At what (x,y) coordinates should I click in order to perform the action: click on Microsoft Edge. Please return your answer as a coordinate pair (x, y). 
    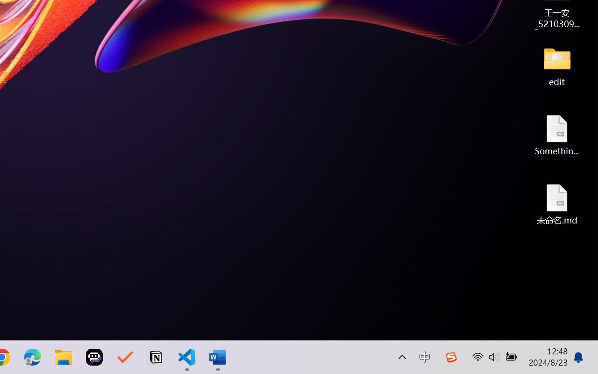
    Looking at the image, I should click on (33, 357).